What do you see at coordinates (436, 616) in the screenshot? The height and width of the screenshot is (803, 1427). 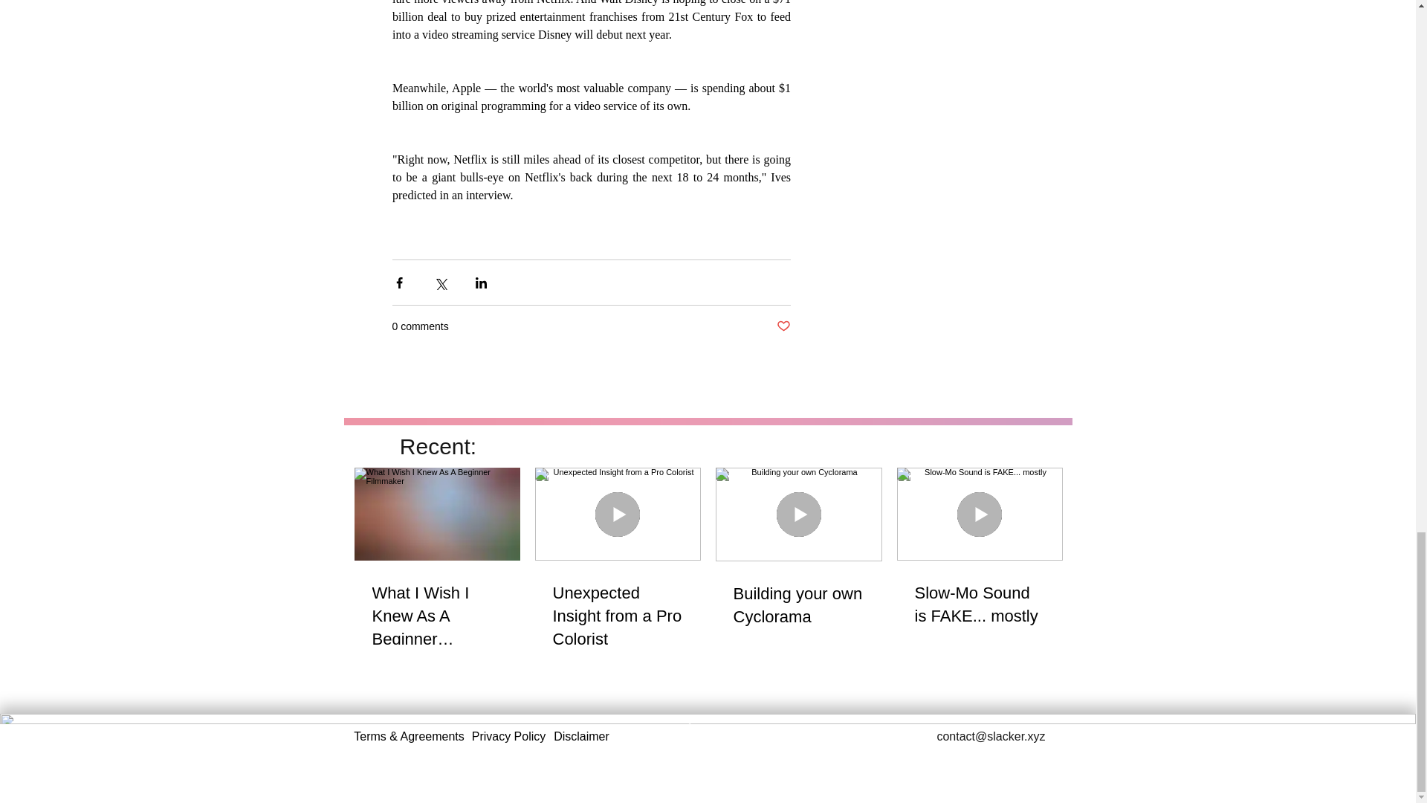 I see `What I Wish I Knew As A Beginner Filmmaker` at bounding box center [436, 616].